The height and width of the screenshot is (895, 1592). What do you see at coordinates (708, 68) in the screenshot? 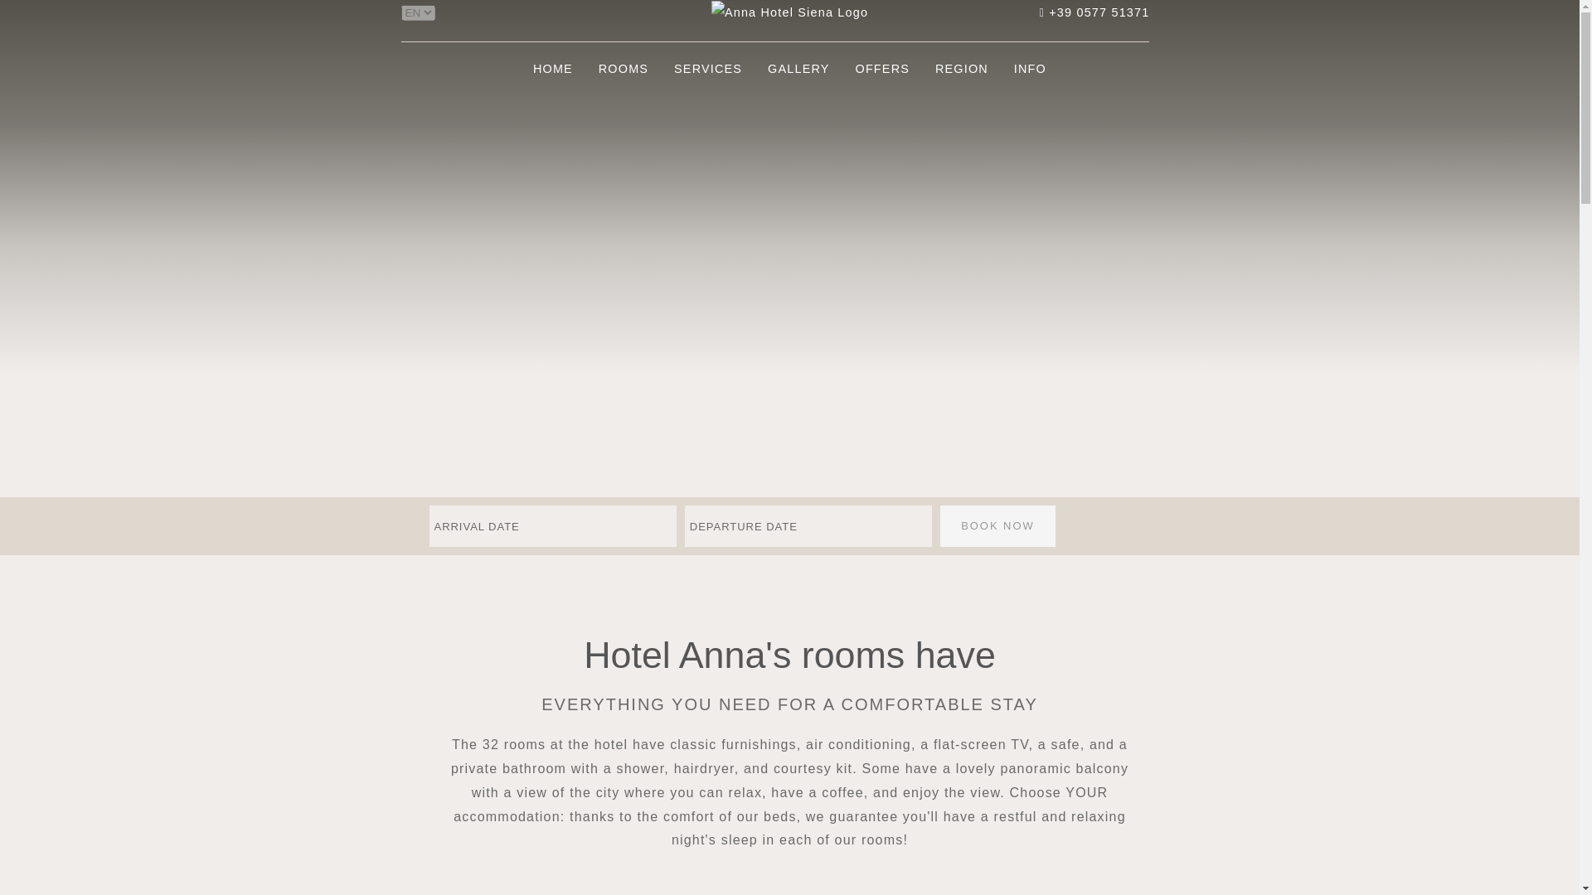
I see `SERVICES` at bounding box center [708, 68].